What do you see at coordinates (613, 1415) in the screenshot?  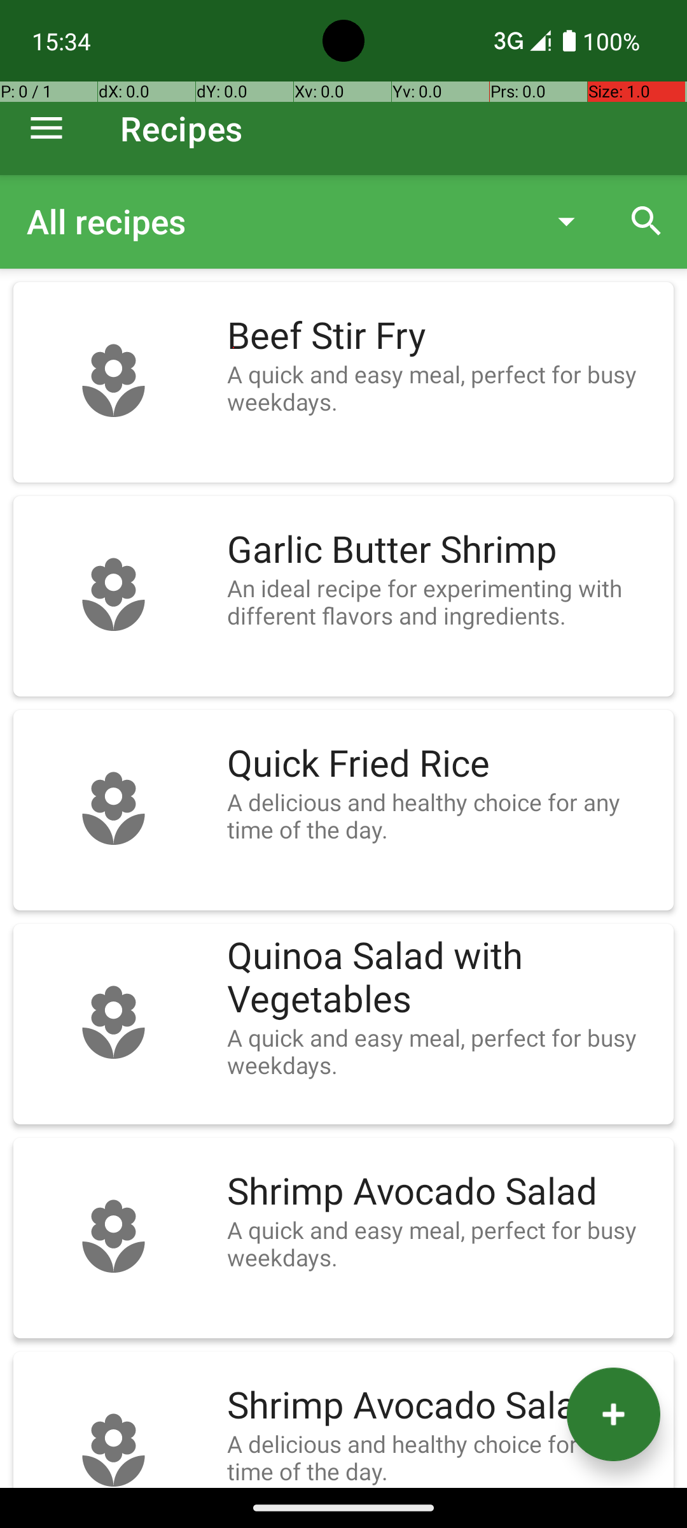 I see `New Recipe` at bounding box center [613, 1415].